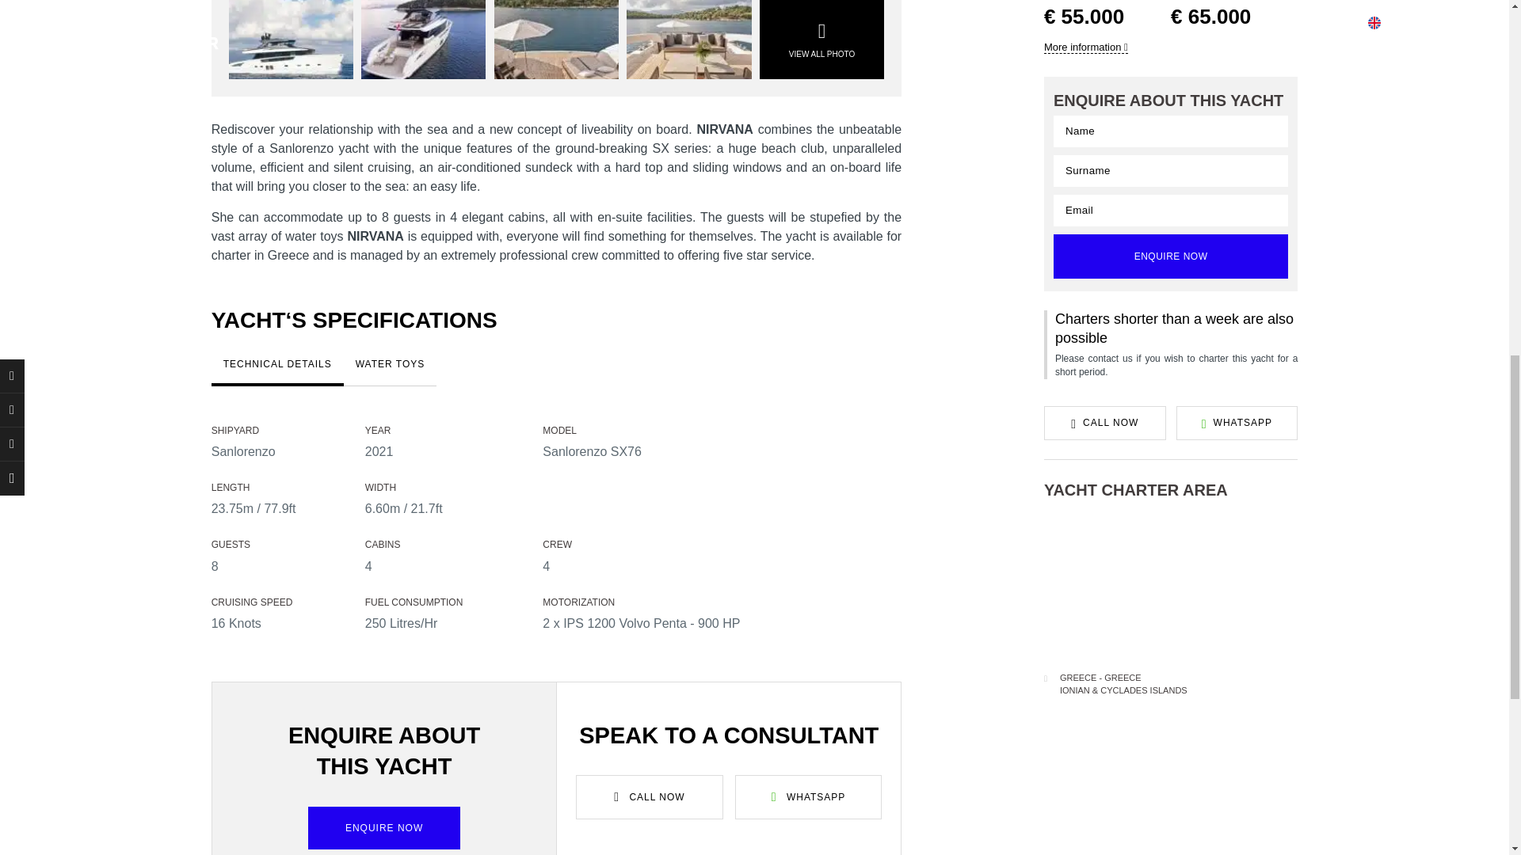 The image size is (1521, 855). Describe the element at coordinates (556, 40) in the screenshot. I see `NIRVANA-Yacht-05` at that location.